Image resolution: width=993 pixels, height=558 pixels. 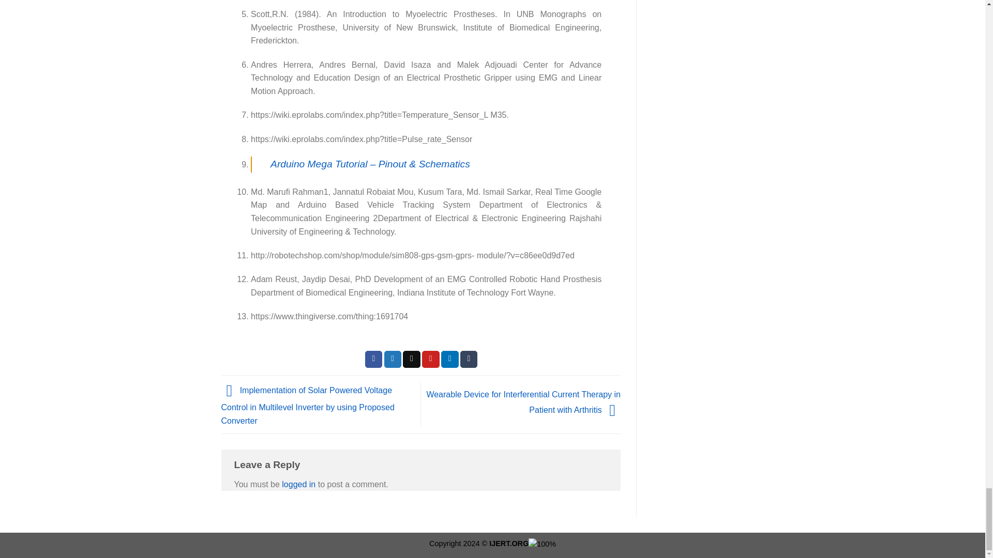 What do you see at coordinates (412, 360) in the screenshot?
I see `Email to a Friend` at bounding box center [412, 360].